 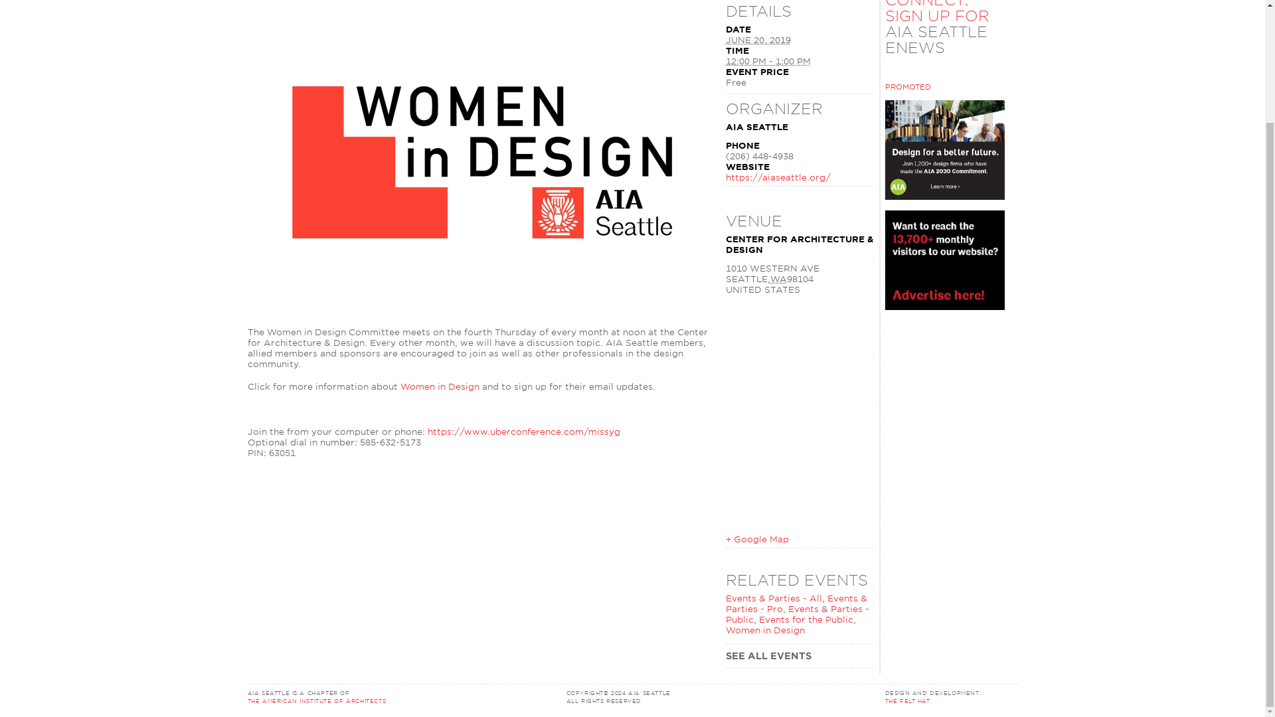 What do you see at coordinates (756, 539) in the screenshot?
I see `Click to view a Google Map` at bounding box center [756, 539].